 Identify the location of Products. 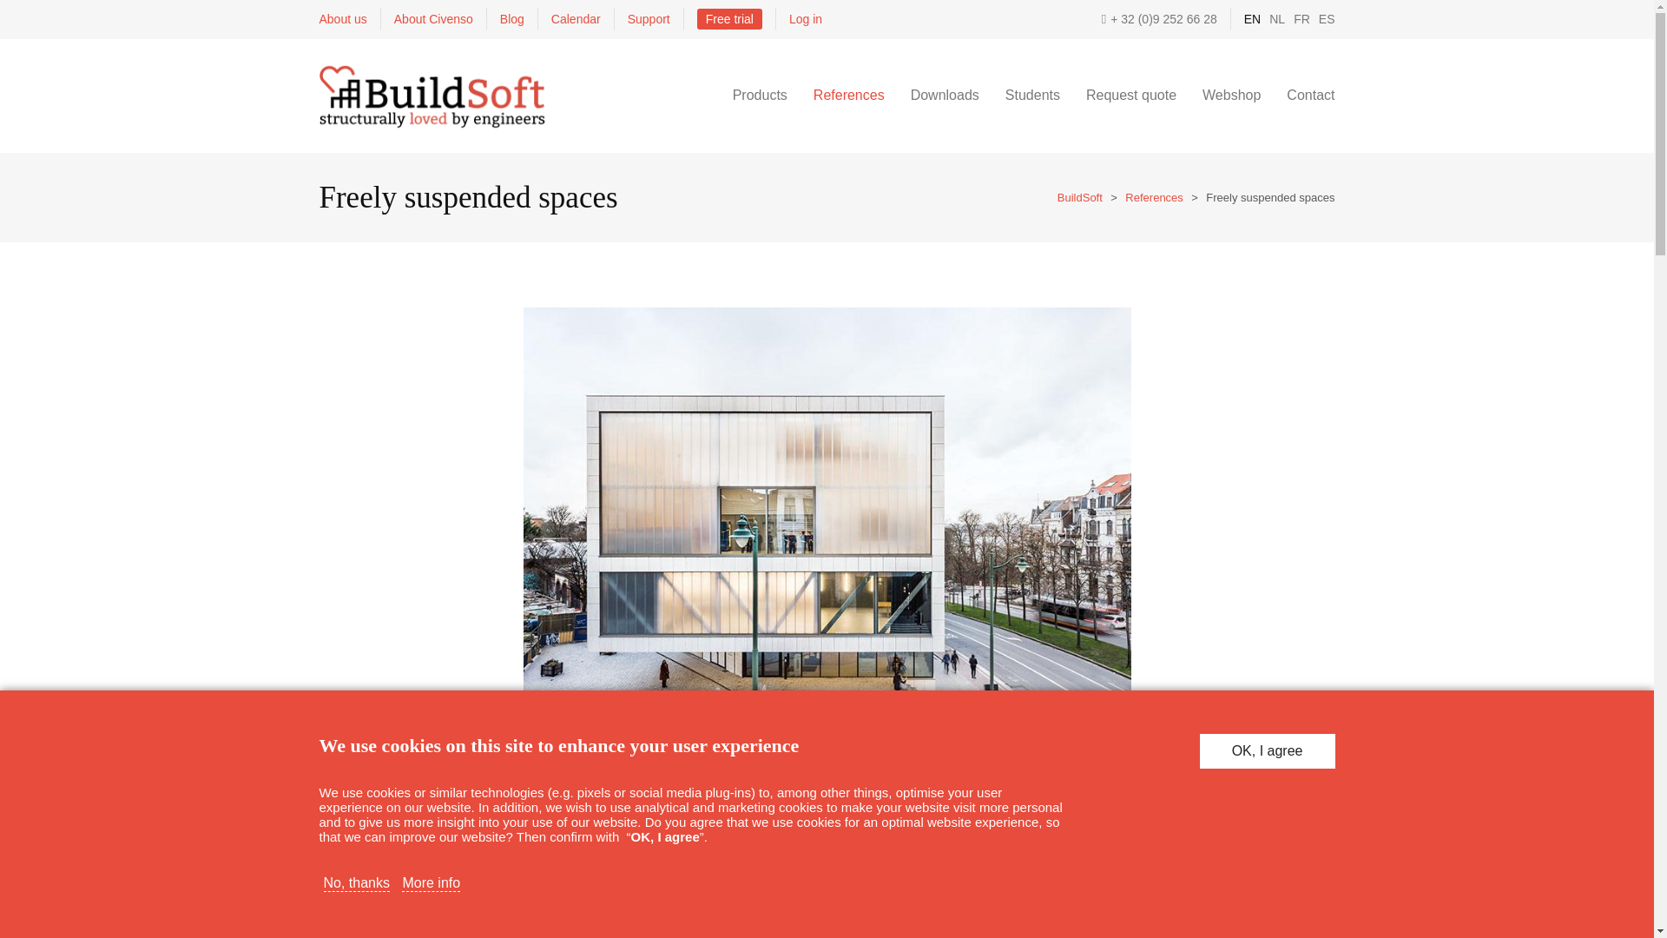
(761, 96).